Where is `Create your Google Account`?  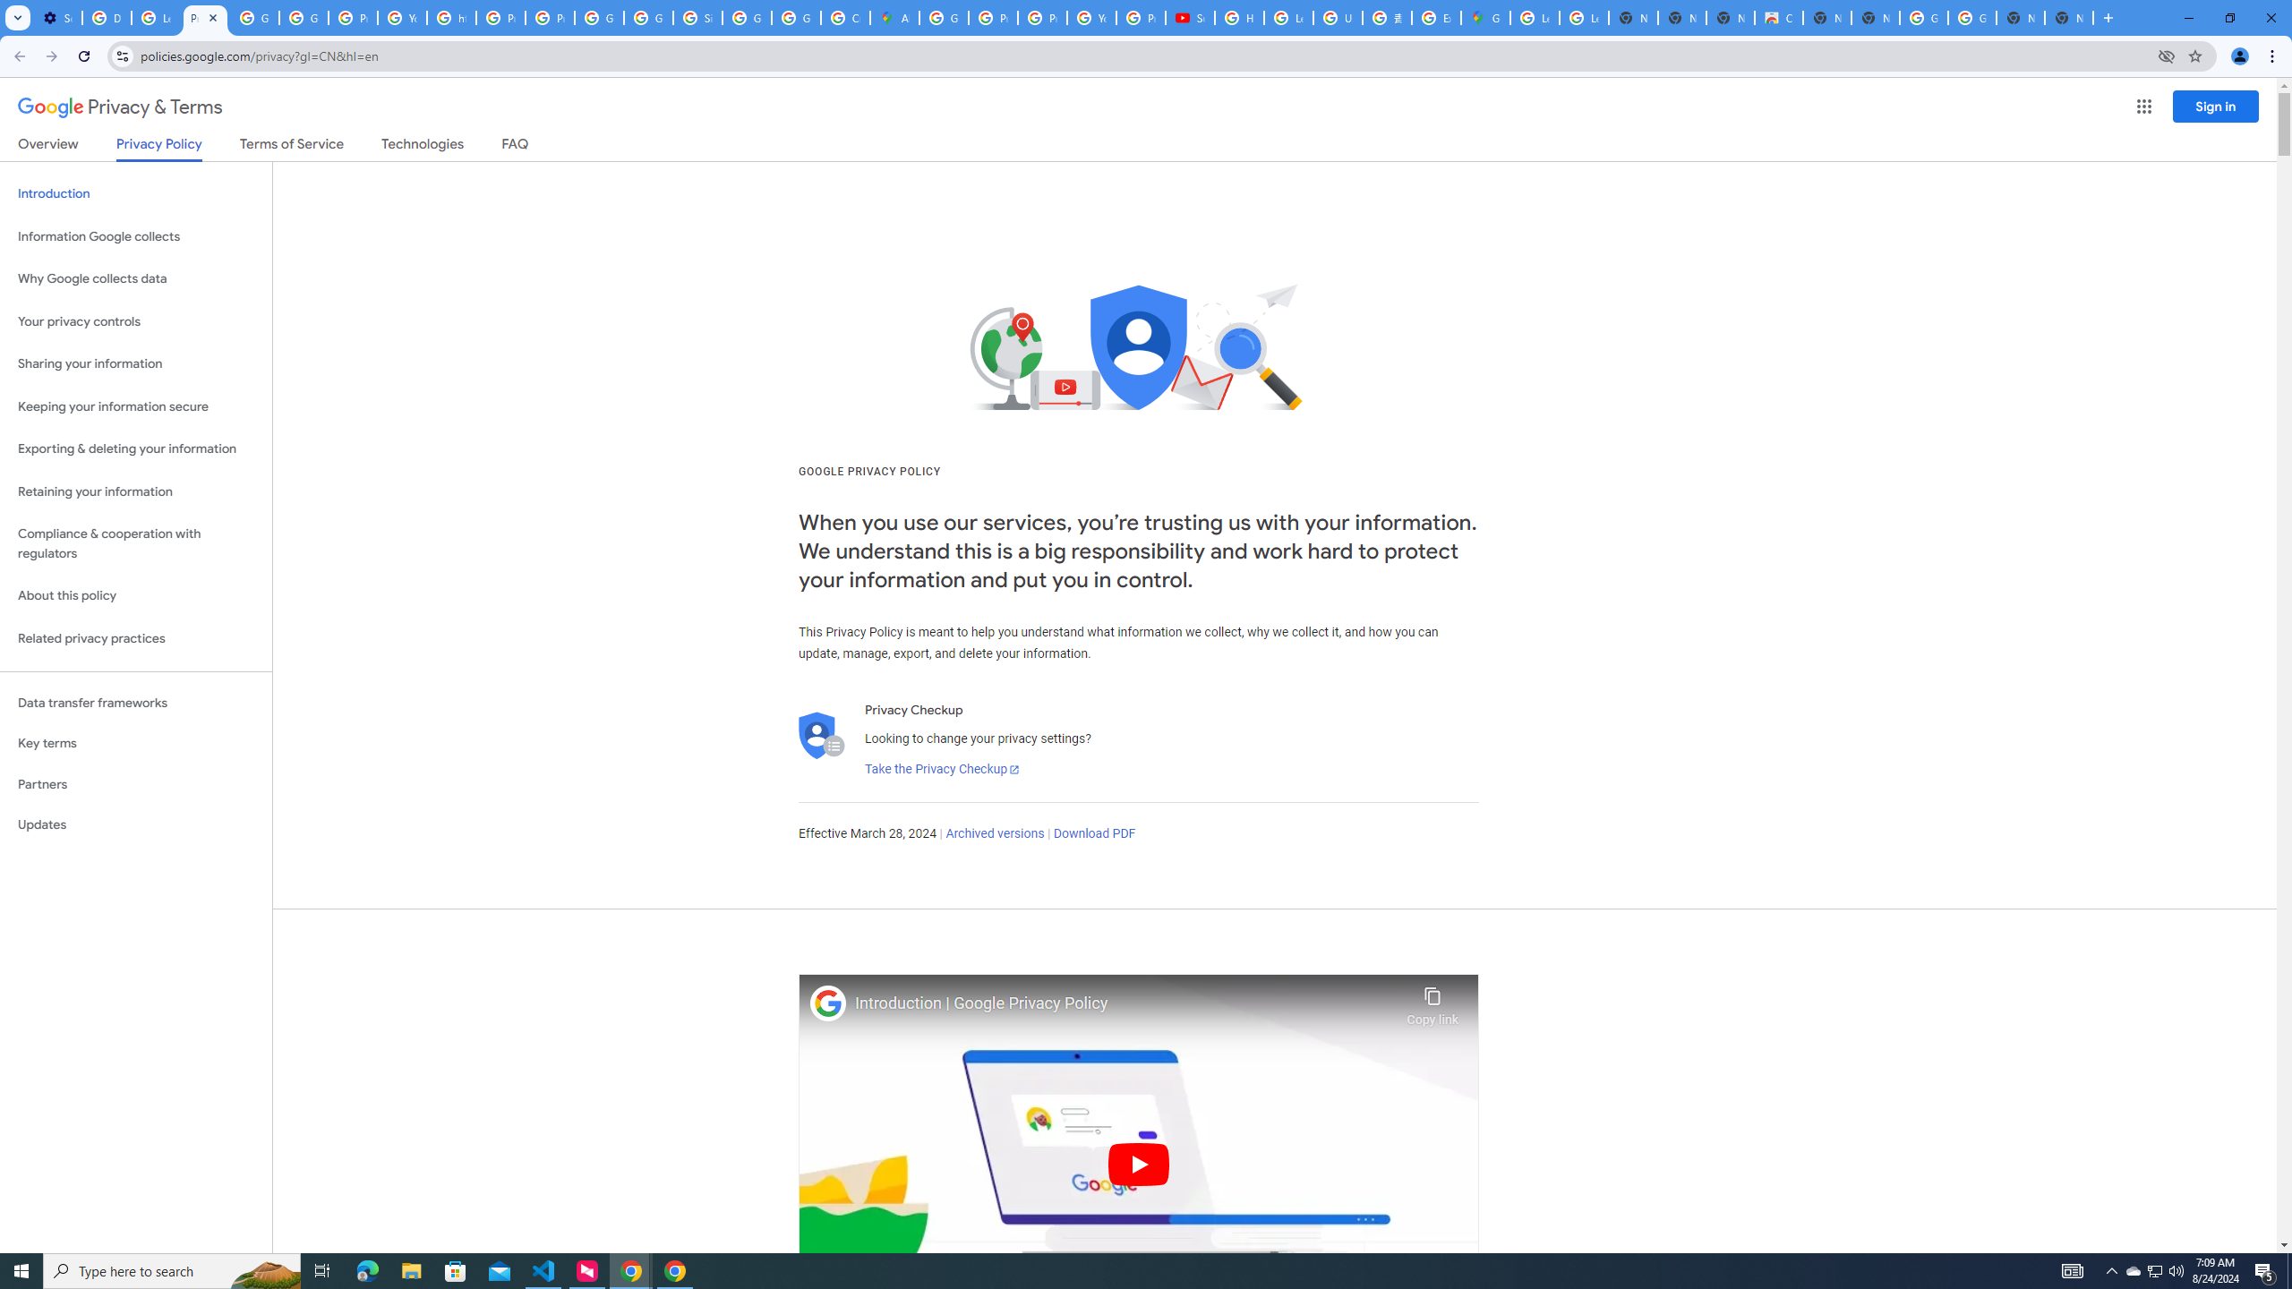 Create your Google Account is located at coordinates (845, 18).